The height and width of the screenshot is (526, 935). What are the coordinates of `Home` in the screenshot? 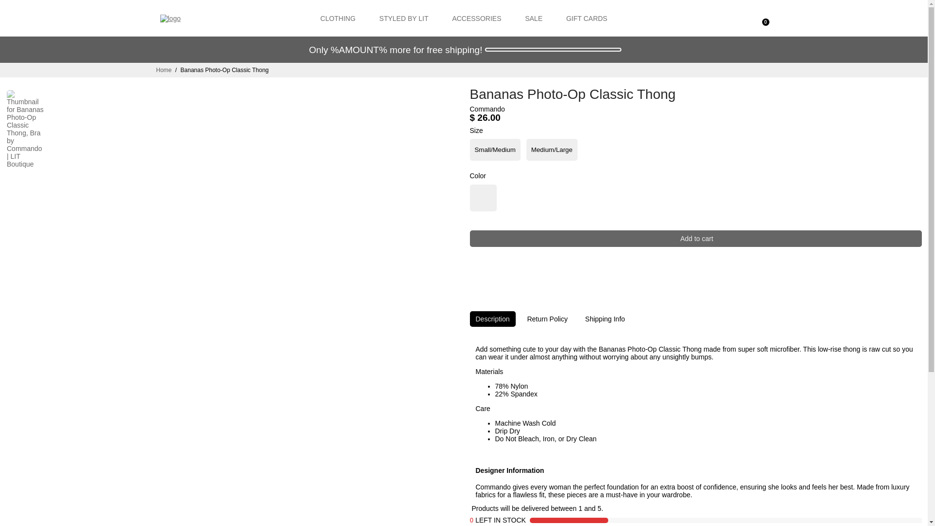 It's located at (164, 70).